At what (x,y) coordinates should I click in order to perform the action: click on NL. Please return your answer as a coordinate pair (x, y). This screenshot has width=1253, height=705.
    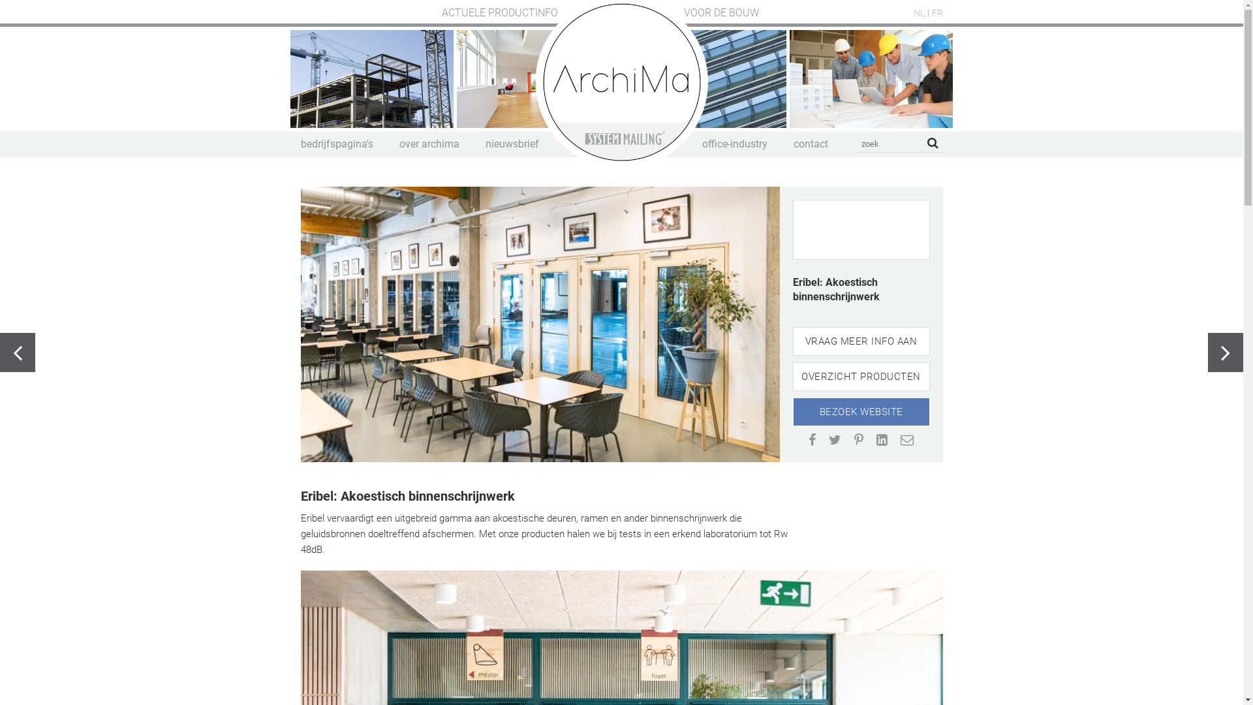
    Looking at the image, I should click on (919, 13).